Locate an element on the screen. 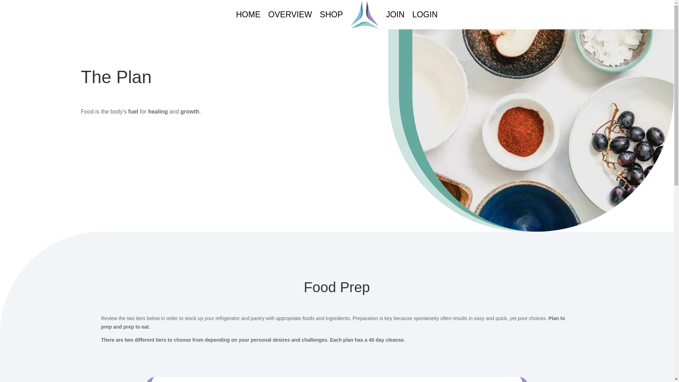  OVERVIEW is located at coordinates (290, 15).